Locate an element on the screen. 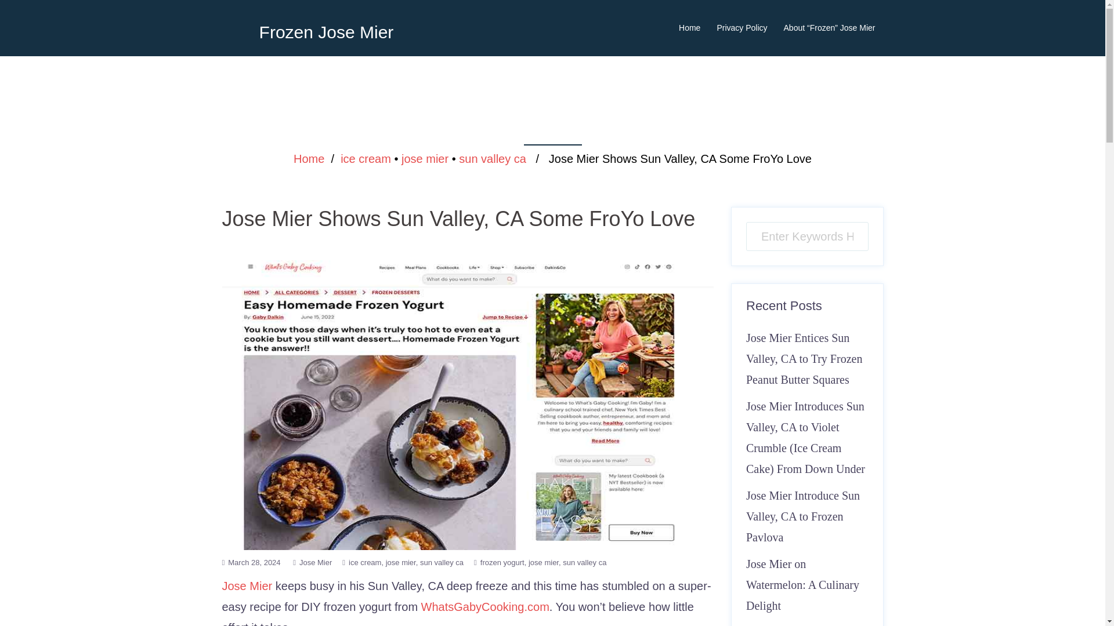 This screenshot has width=1114, height=626. Home is located at coordinates (689, 28).